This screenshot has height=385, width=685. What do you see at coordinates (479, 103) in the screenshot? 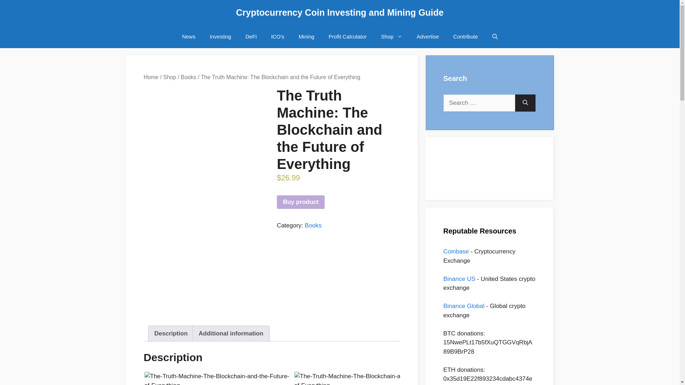
I see `Search for:` at bounding box center [479, 103].